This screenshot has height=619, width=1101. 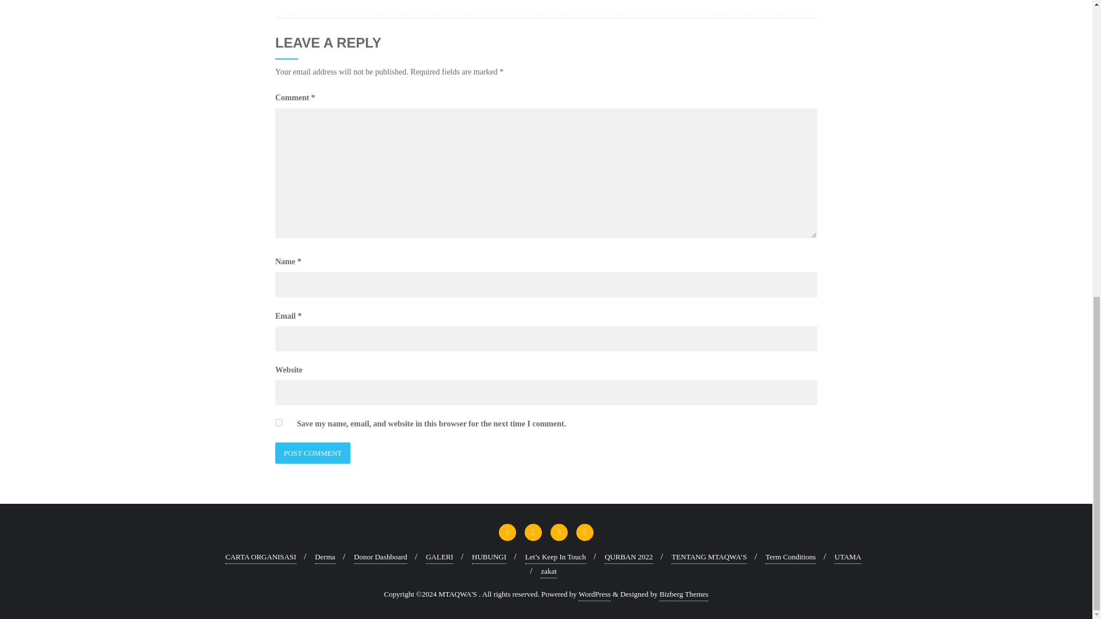 What do you see at coordinates (628, 557) in the screenshot?
I see `QURBAN 2022` at bounding box center [628, 557].